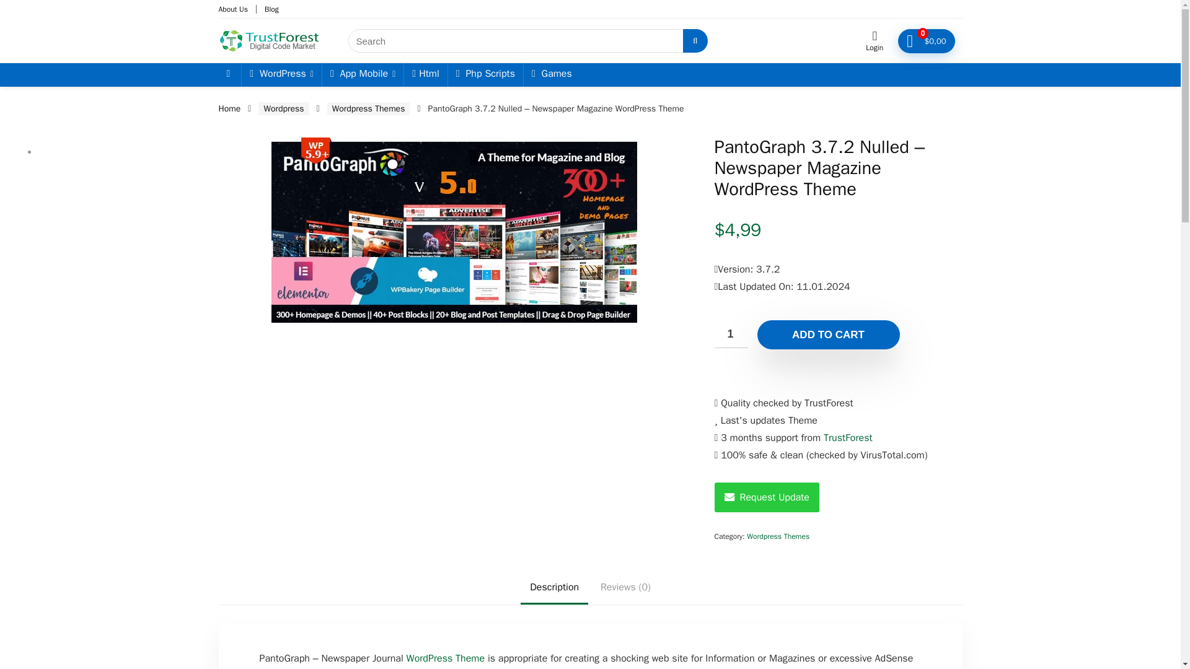 Image resolution: width=1190 pixels, height=669 pixels. Describe the element at coordinates (425, 74) in the screenshot. I see `Html` at that location.